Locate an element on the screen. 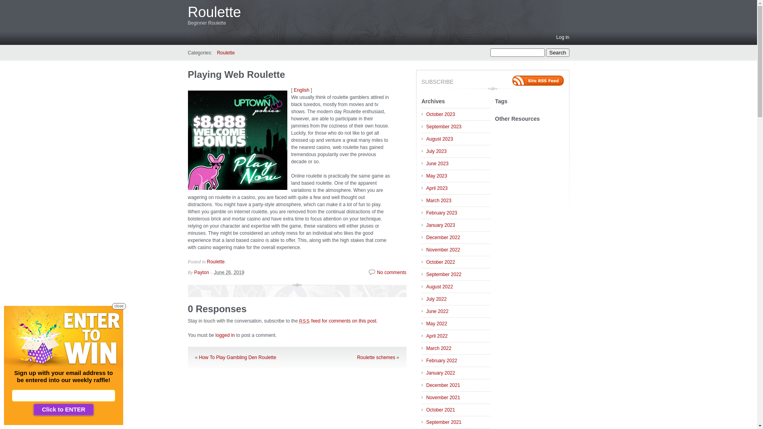 This screenshot has width=763, height=429. April 2023 is located at coordinates (458, 188).